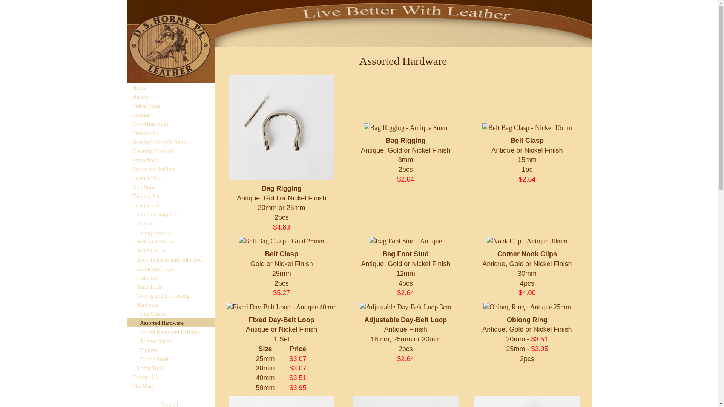 The image size is (724, 407). I want to click on Bag Rigging - Nickel 25mm, so click(282, 127).